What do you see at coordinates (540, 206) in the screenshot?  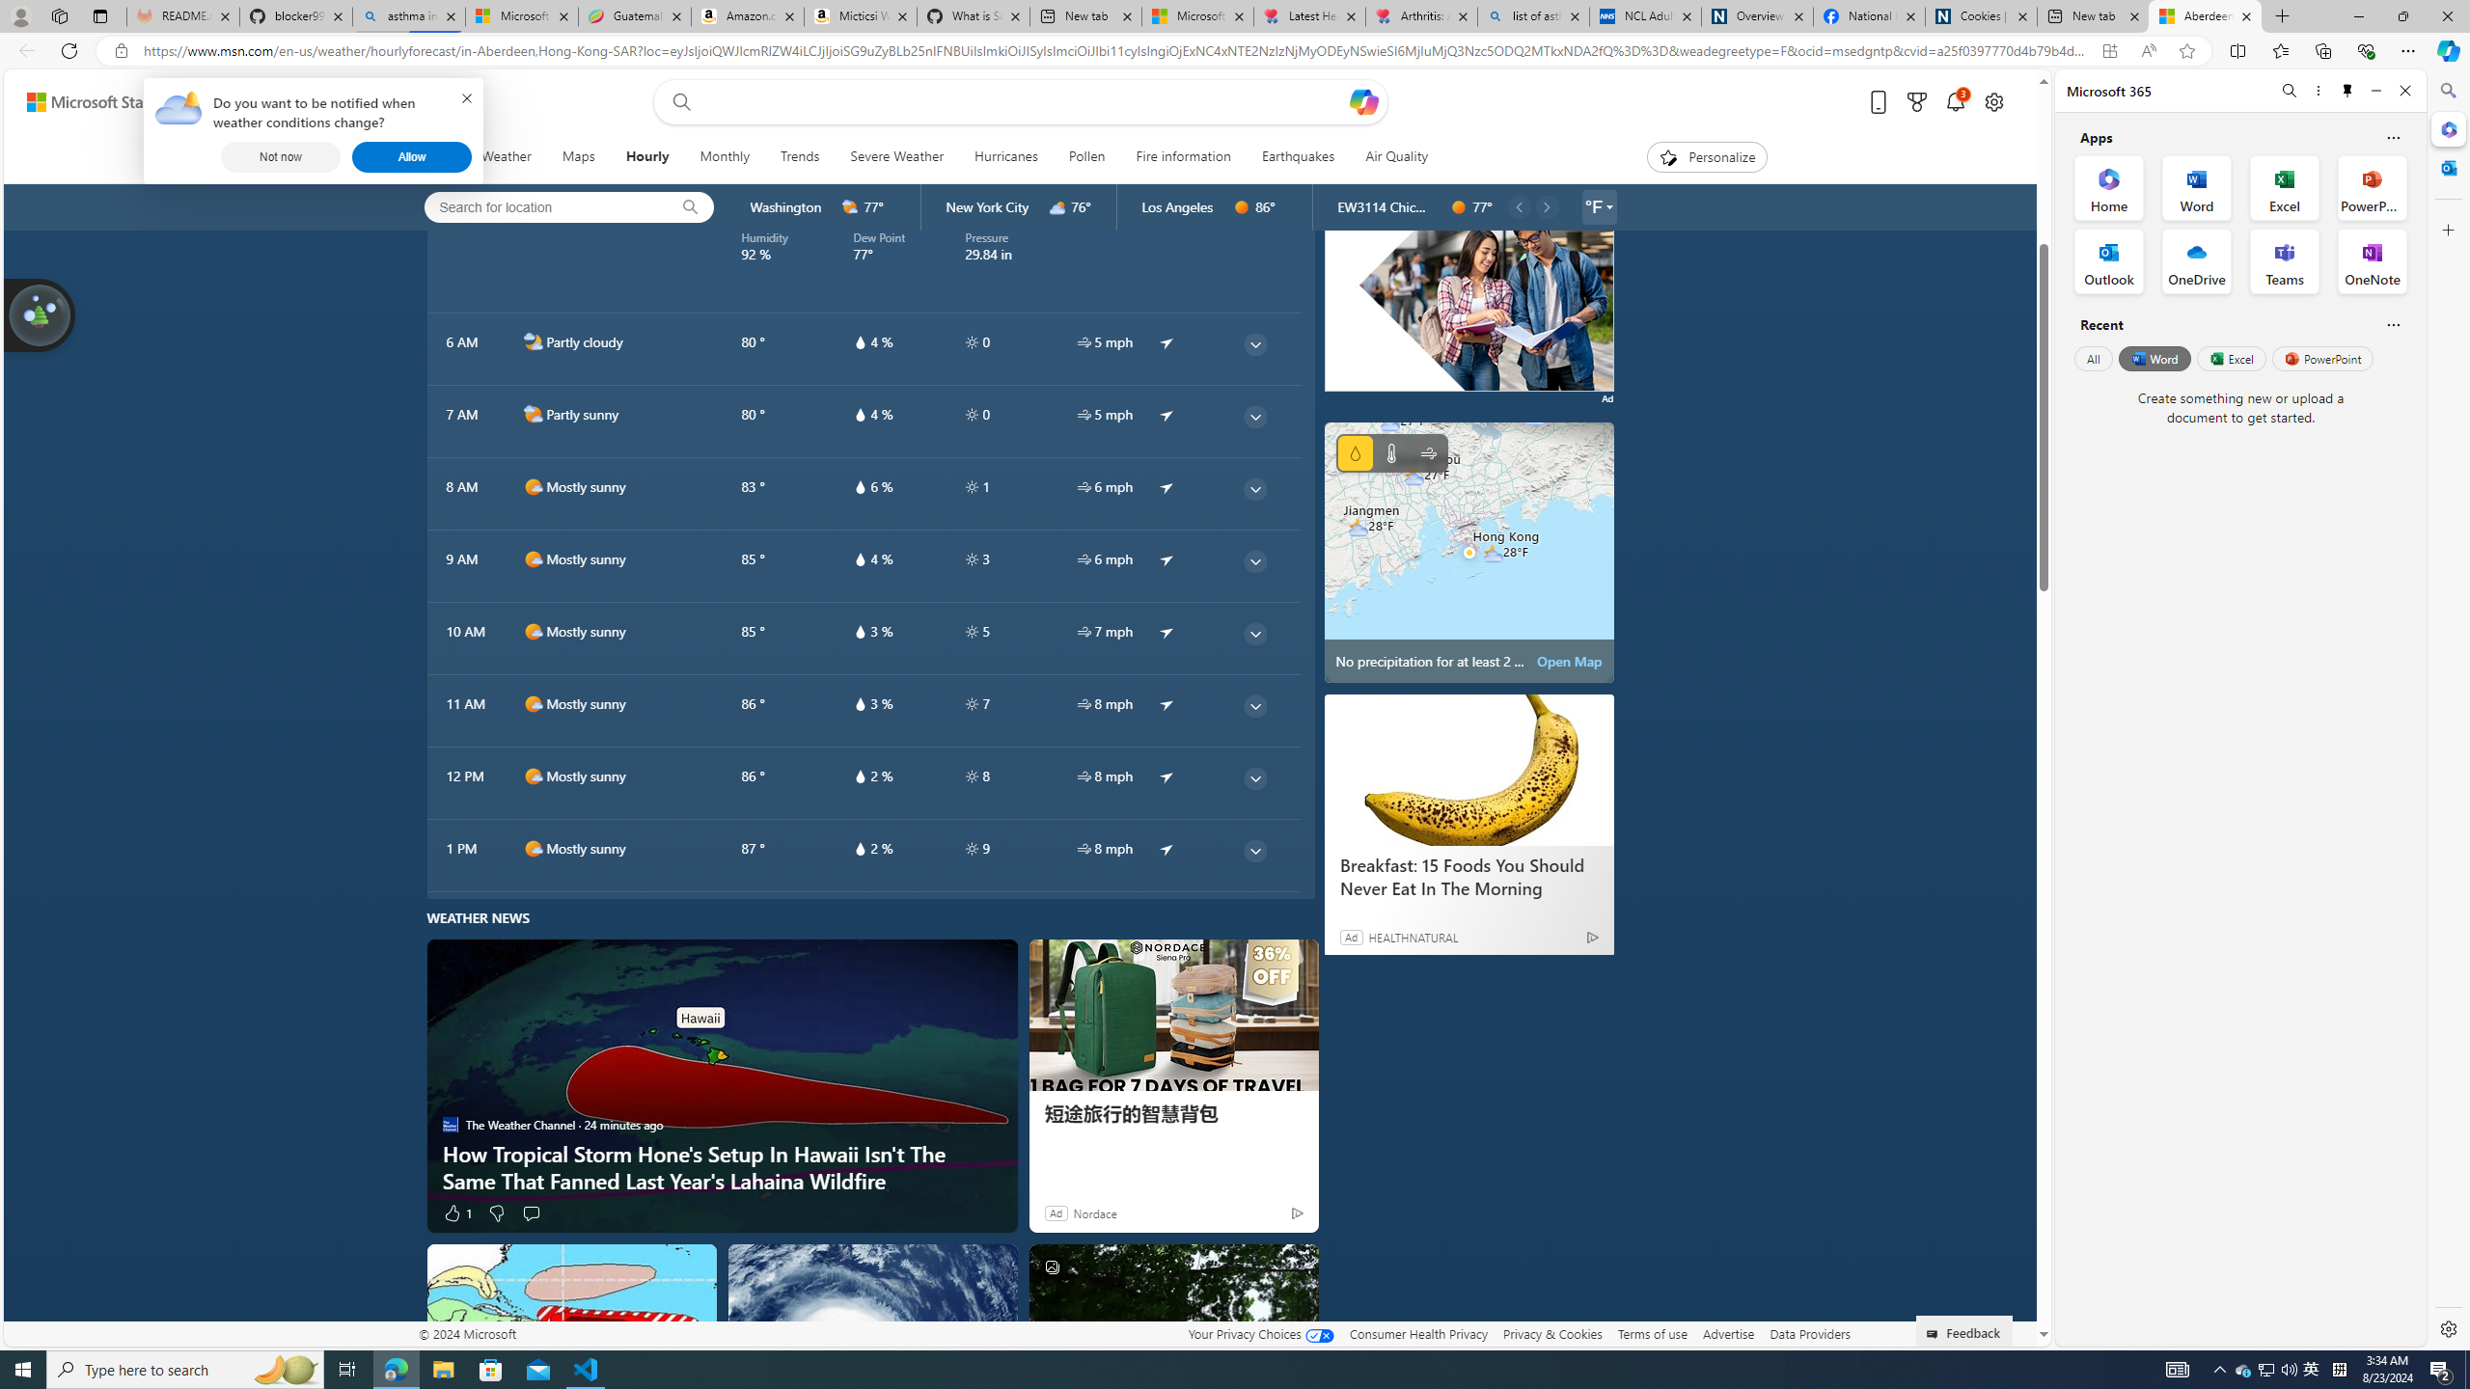 I see `Search for location` at bounding box center [540, 206].